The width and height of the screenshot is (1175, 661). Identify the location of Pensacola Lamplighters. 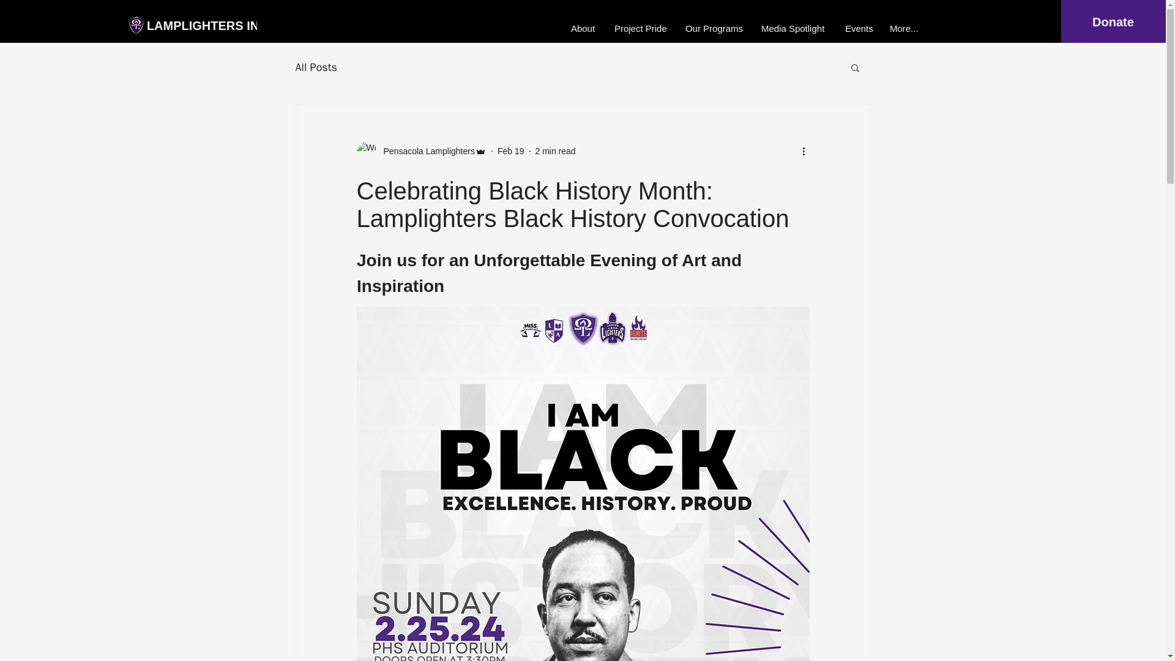
(421, 151).